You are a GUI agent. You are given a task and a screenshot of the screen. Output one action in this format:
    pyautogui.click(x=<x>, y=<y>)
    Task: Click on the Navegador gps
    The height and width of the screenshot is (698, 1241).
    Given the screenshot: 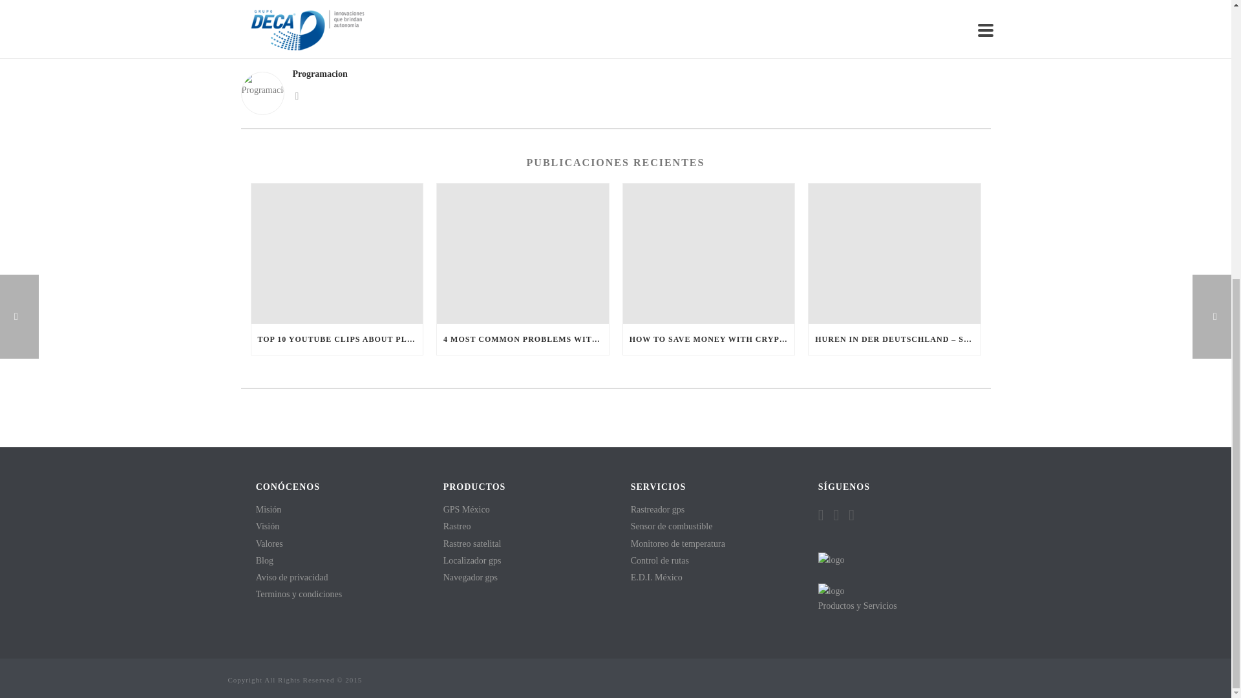 What is the action you would take?
    pyautogui.click(x=470, y=576)
    